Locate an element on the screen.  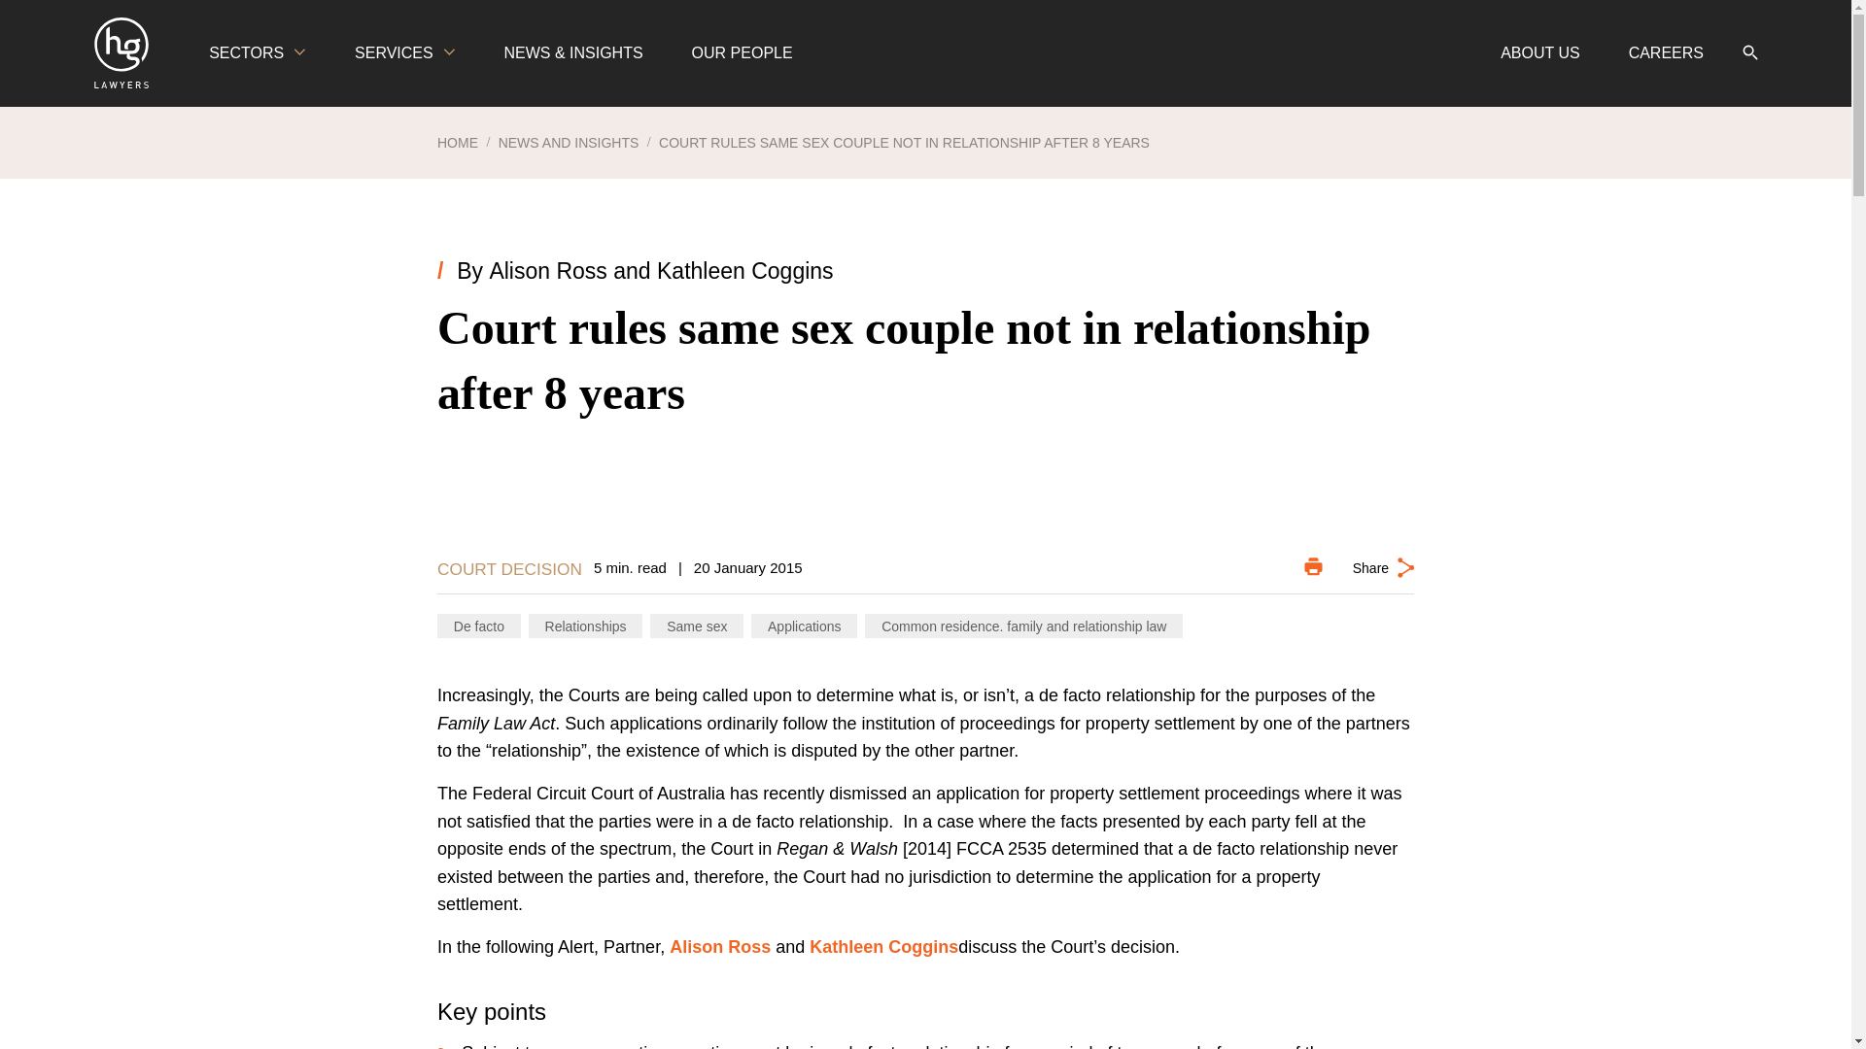
ABOUT US is located at coordinates (1539, 53).